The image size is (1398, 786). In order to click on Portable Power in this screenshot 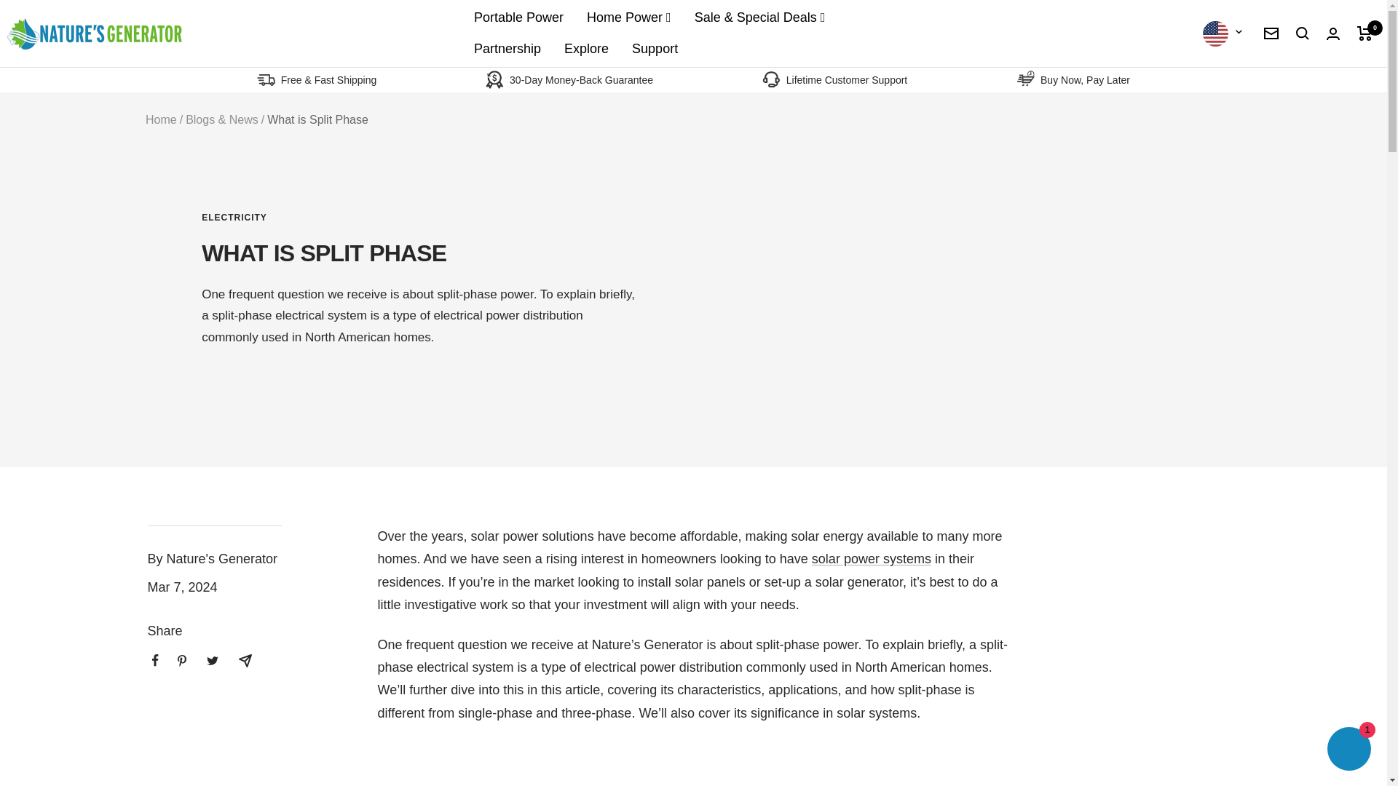, I will do `click(518, 17)`.